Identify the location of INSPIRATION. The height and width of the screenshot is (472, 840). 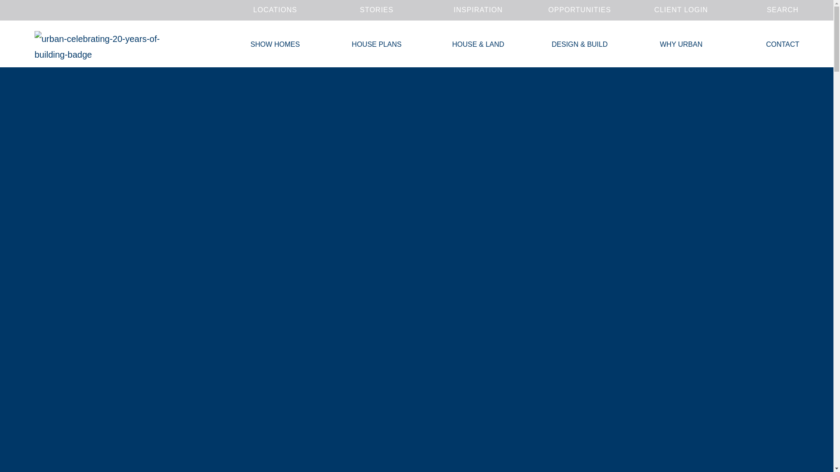
(478, 10).